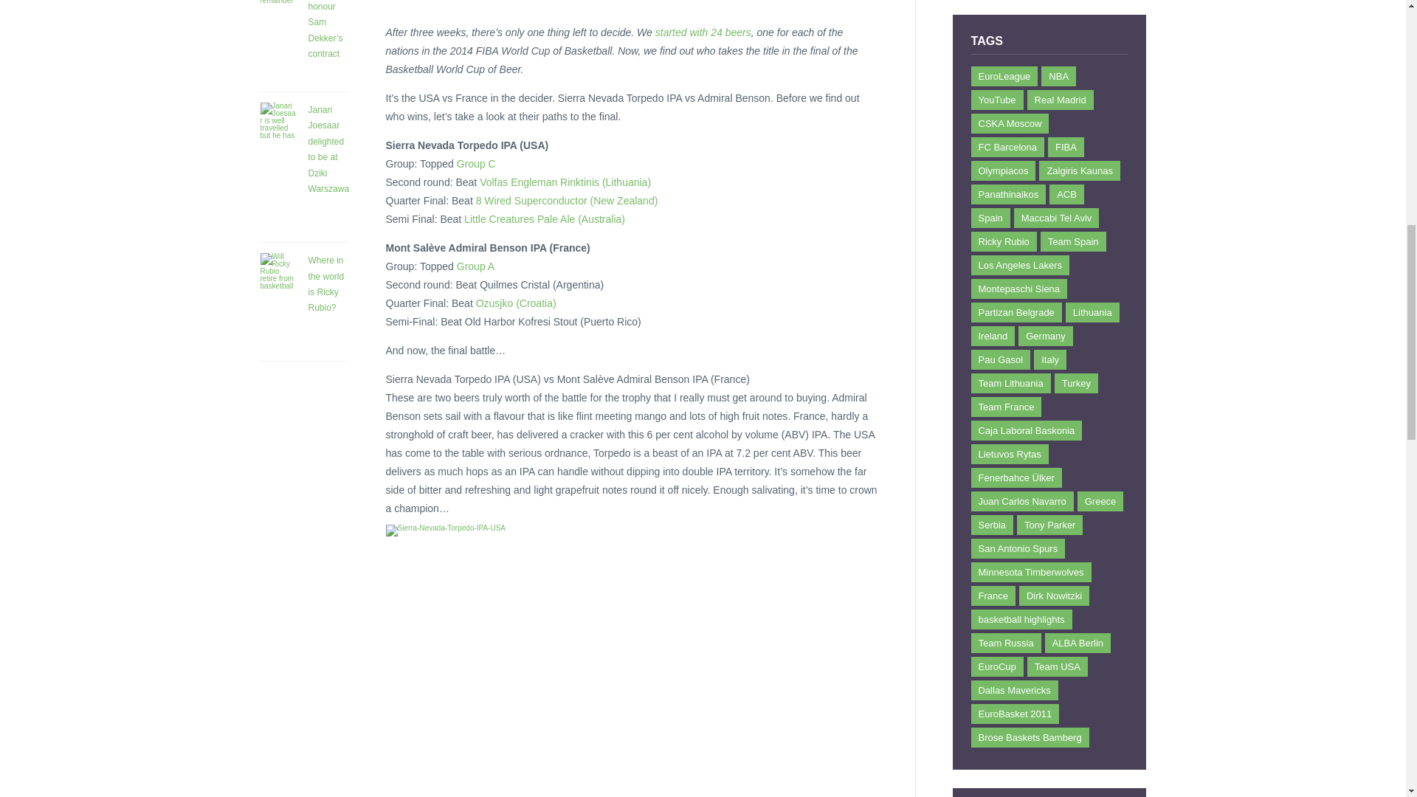 The height and width of the screenshot is (797, 1417). I want to click on started with 24 beers, so click(703, 32).